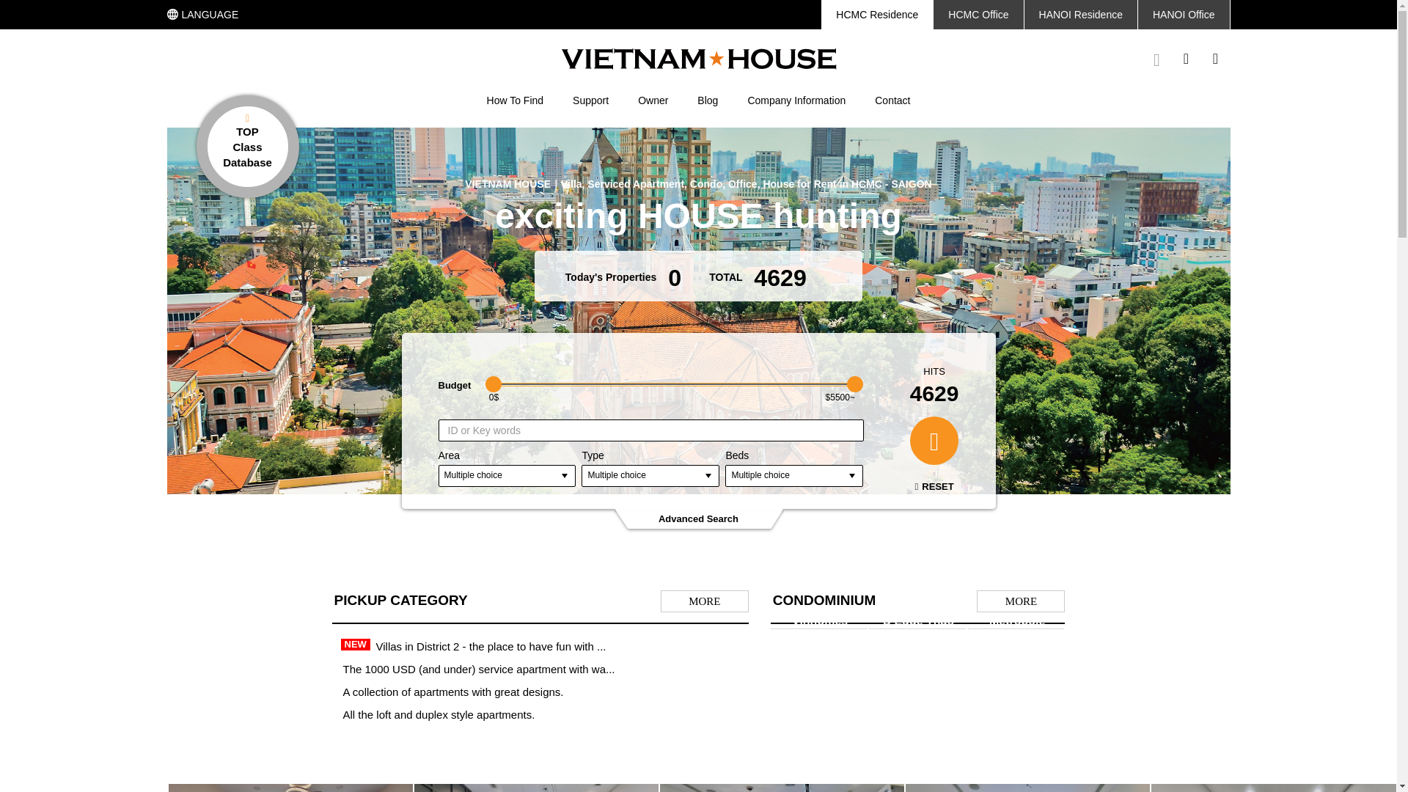 The width and height of the screenshot is (1408, 792). I want to click on Multiple choice, so click(793, 475).